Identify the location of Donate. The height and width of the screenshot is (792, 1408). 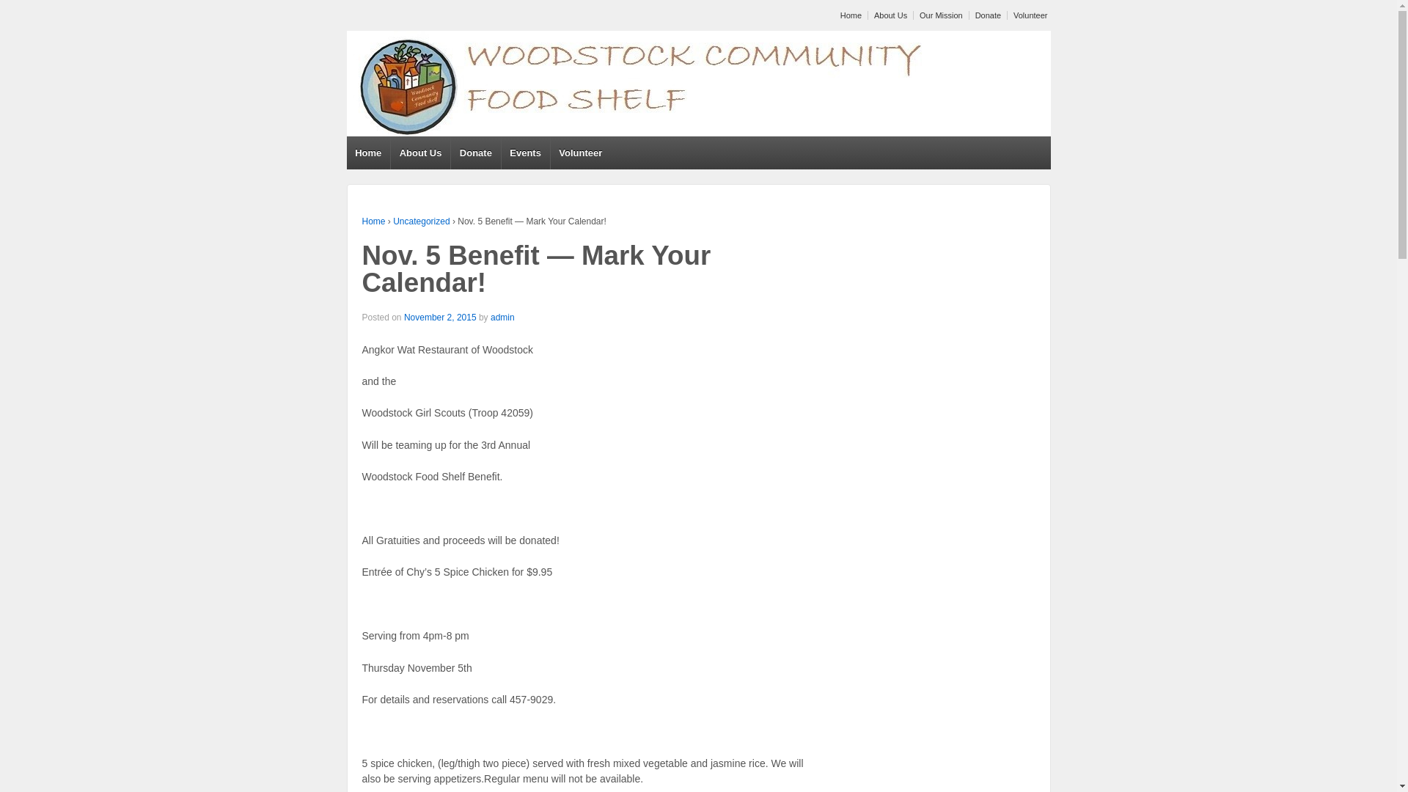
(475, 153).